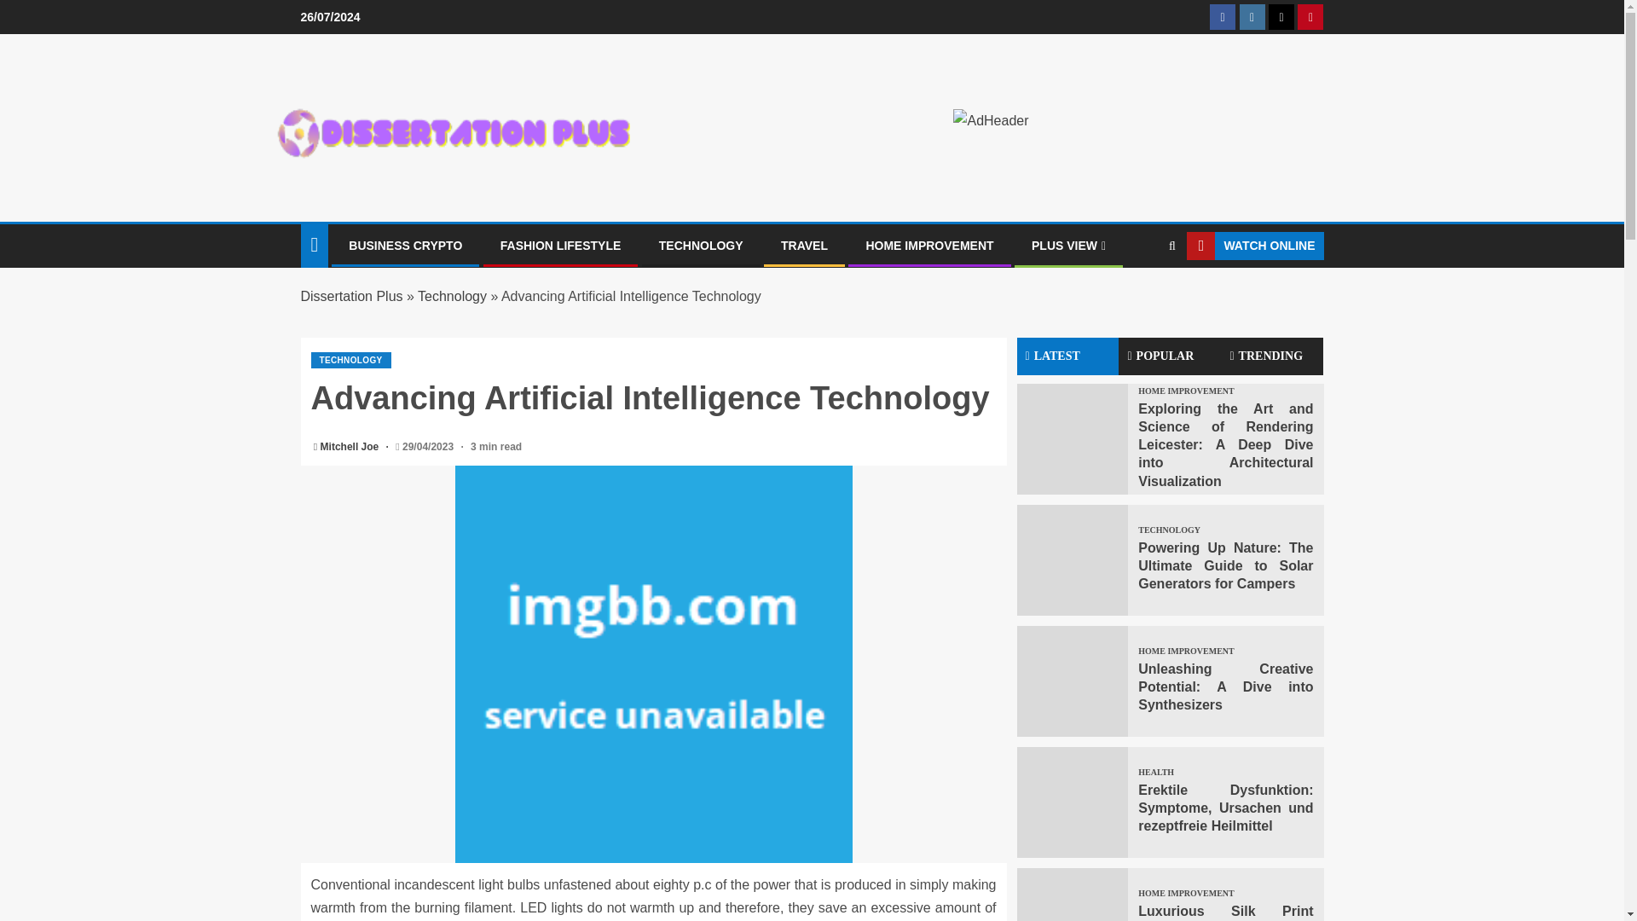  What do you see at coordinates (1072, 895) in the screenshot?
I see `Luxurious Silk Print Jackets for Glamorous Looks` at bounding box center [1072, 895].